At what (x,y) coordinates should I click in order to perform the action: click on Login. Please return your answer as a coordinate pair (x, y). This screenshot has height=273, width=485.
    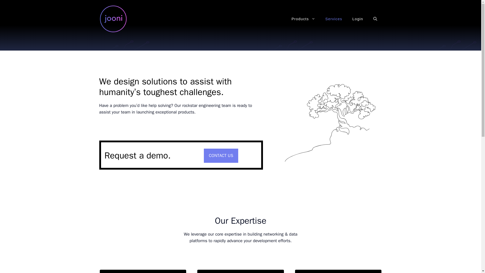
    Looking at the image, I should click on (358, 19).